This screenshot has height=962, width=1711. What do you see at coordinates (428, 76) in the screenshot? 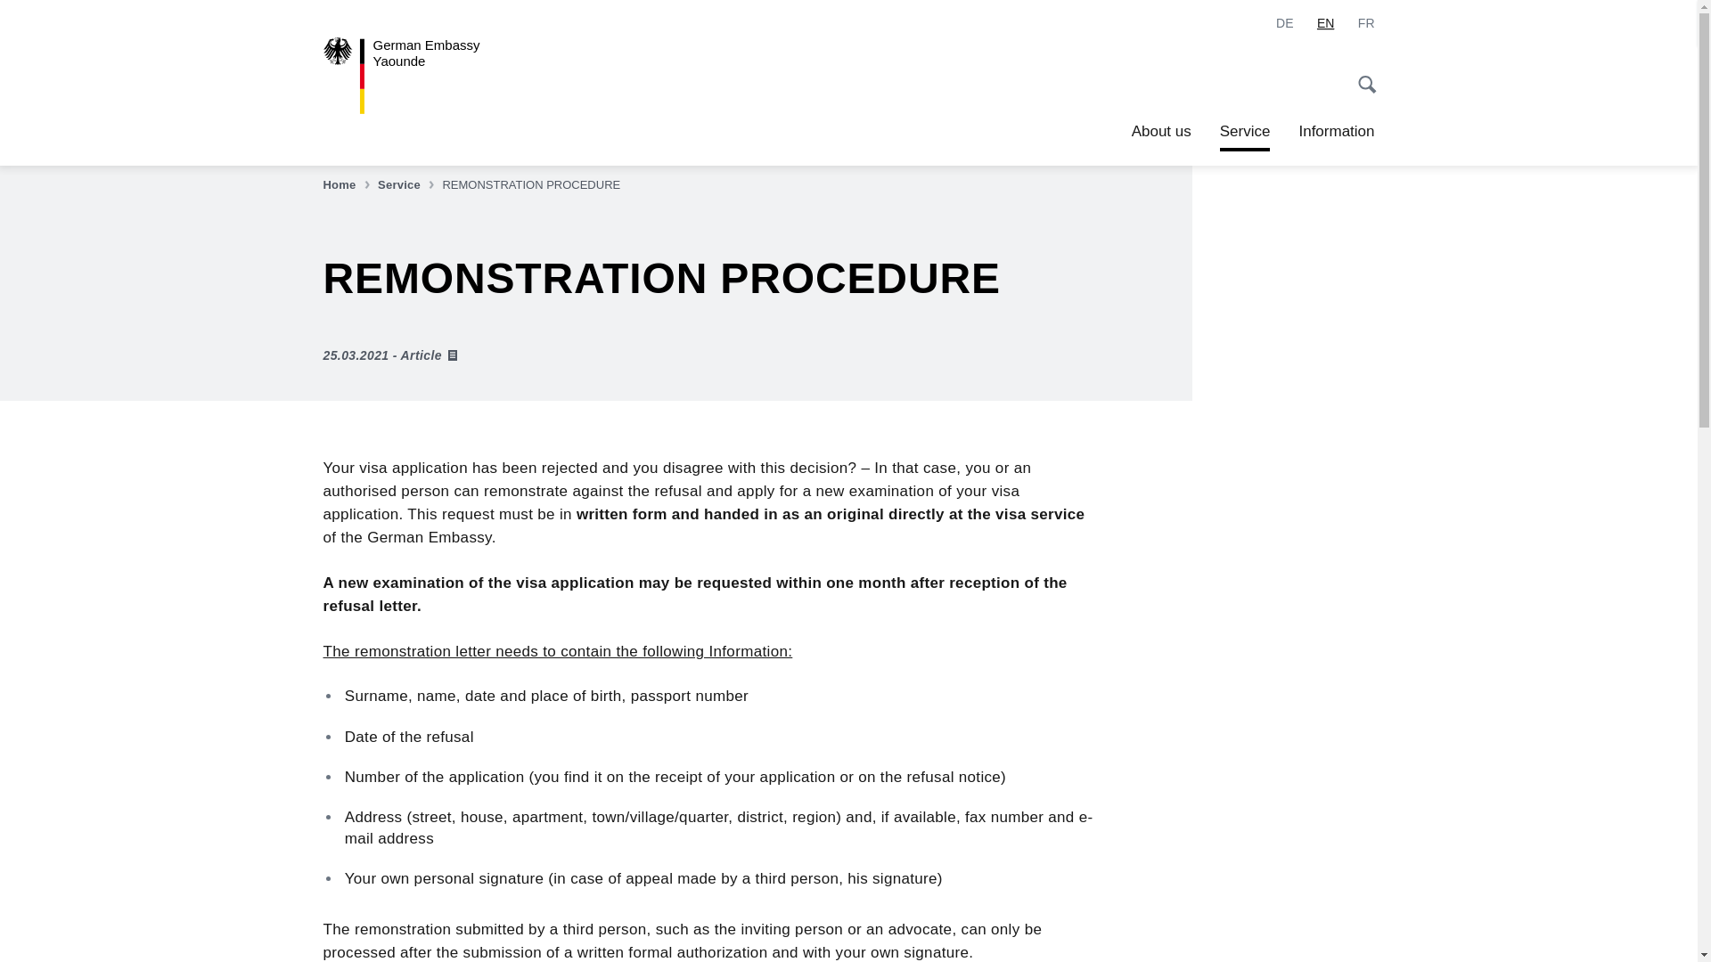
I see `About us` at bounding box center [428, 76].